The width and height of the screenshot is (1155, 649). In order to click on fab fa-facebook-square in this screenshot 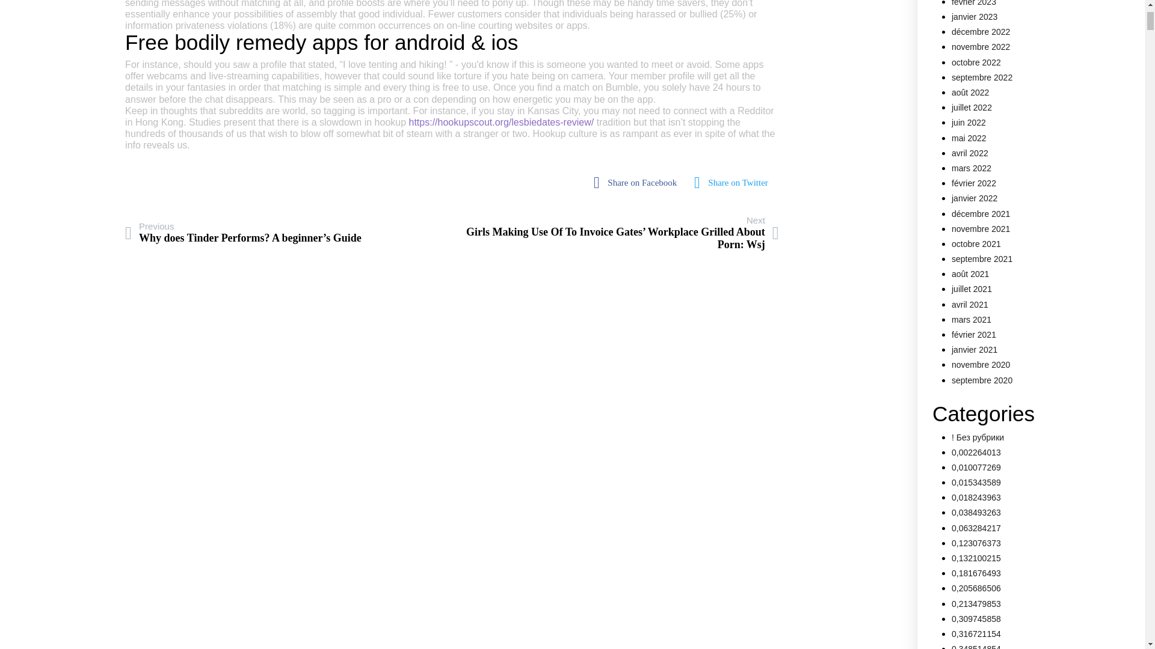, I will do `click(638, 183)`.